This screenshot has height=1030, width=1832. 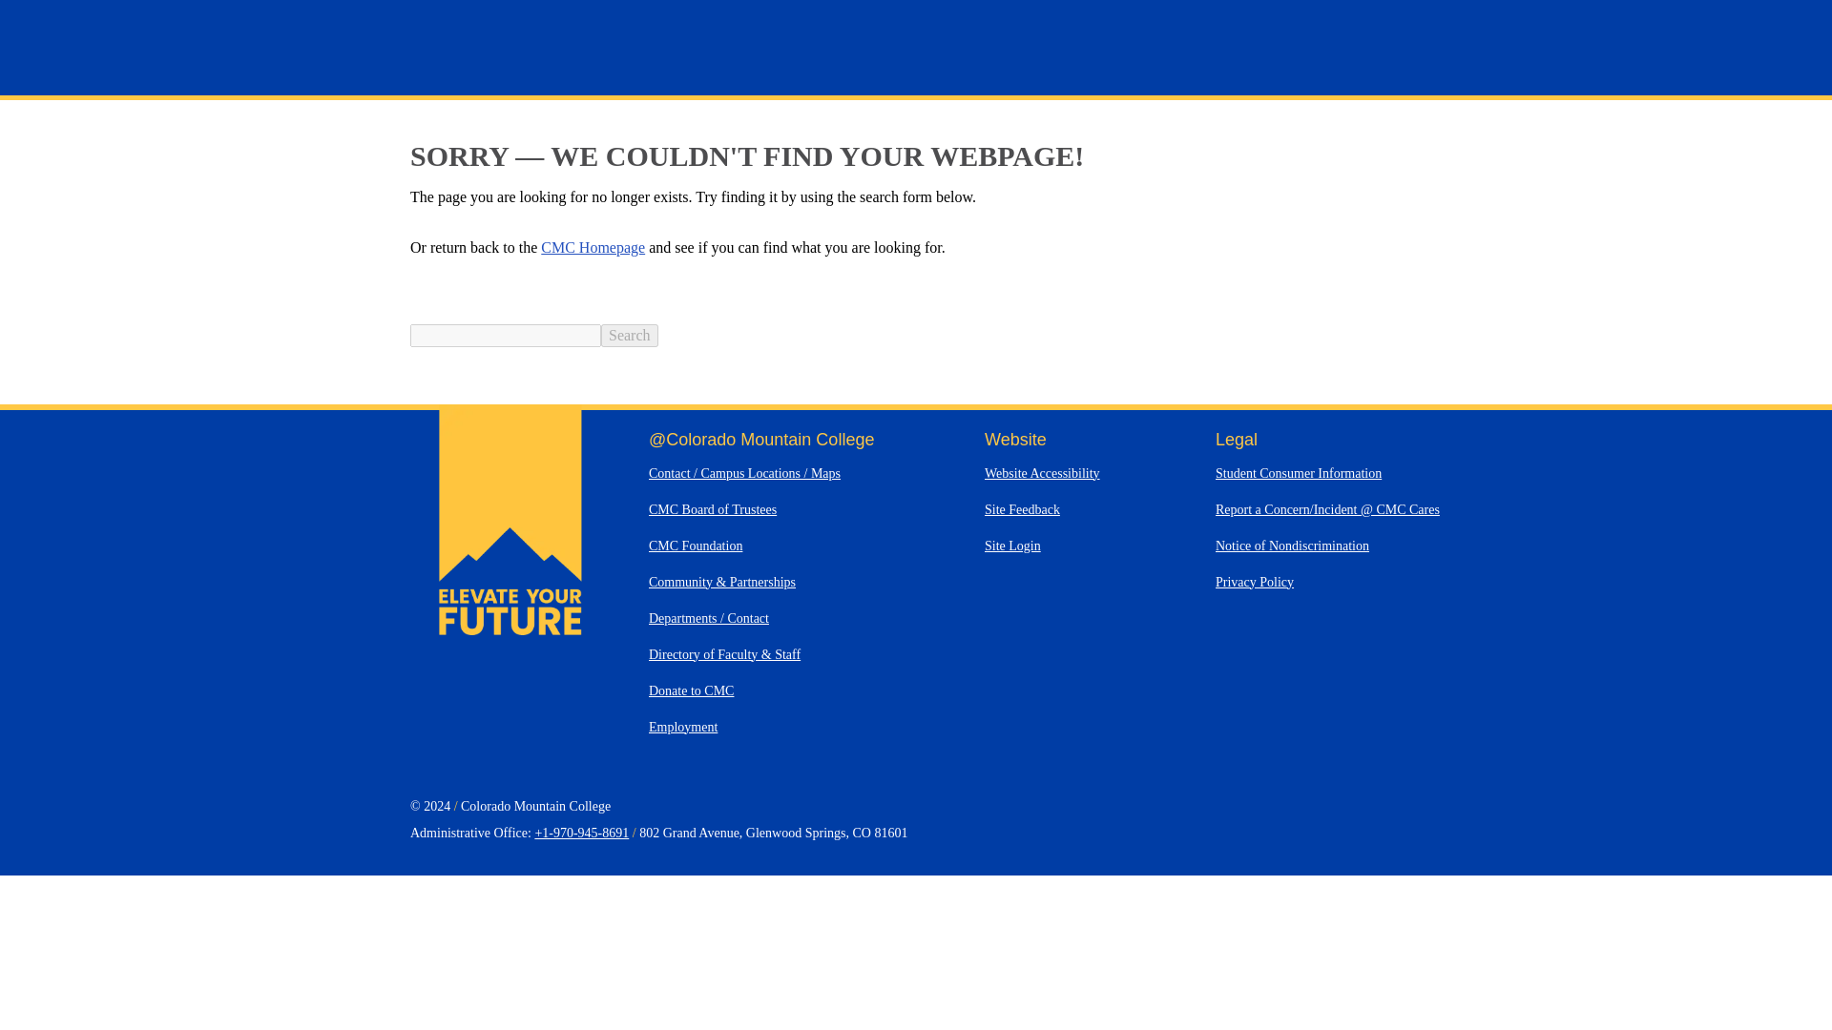 What do you see at coordinates (695, 546) in the screenshot?
I see `CMC Foundation` at bounding box center [695, 546].